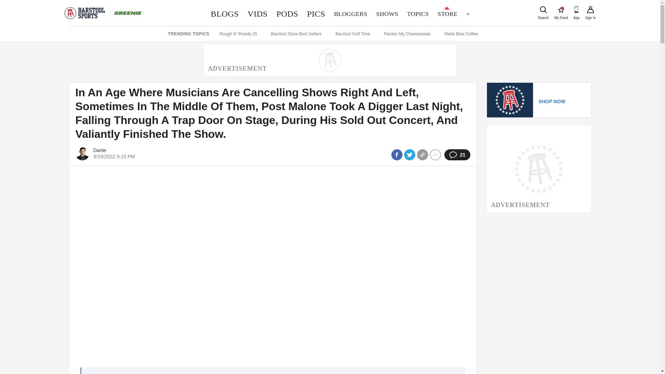 The width and height of the screenshot is (665, 374). Describe the element at coordinates (417, 14) in the screenshot. I see `PICS` at that location.